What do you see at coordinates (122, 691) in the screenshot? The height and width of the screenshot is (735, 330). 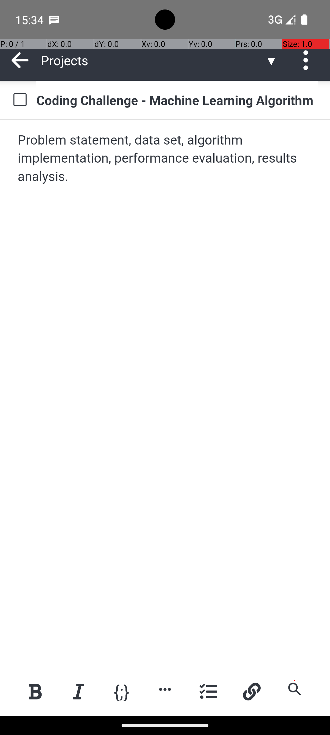 I see `Code` at bounding box center [122, 691].